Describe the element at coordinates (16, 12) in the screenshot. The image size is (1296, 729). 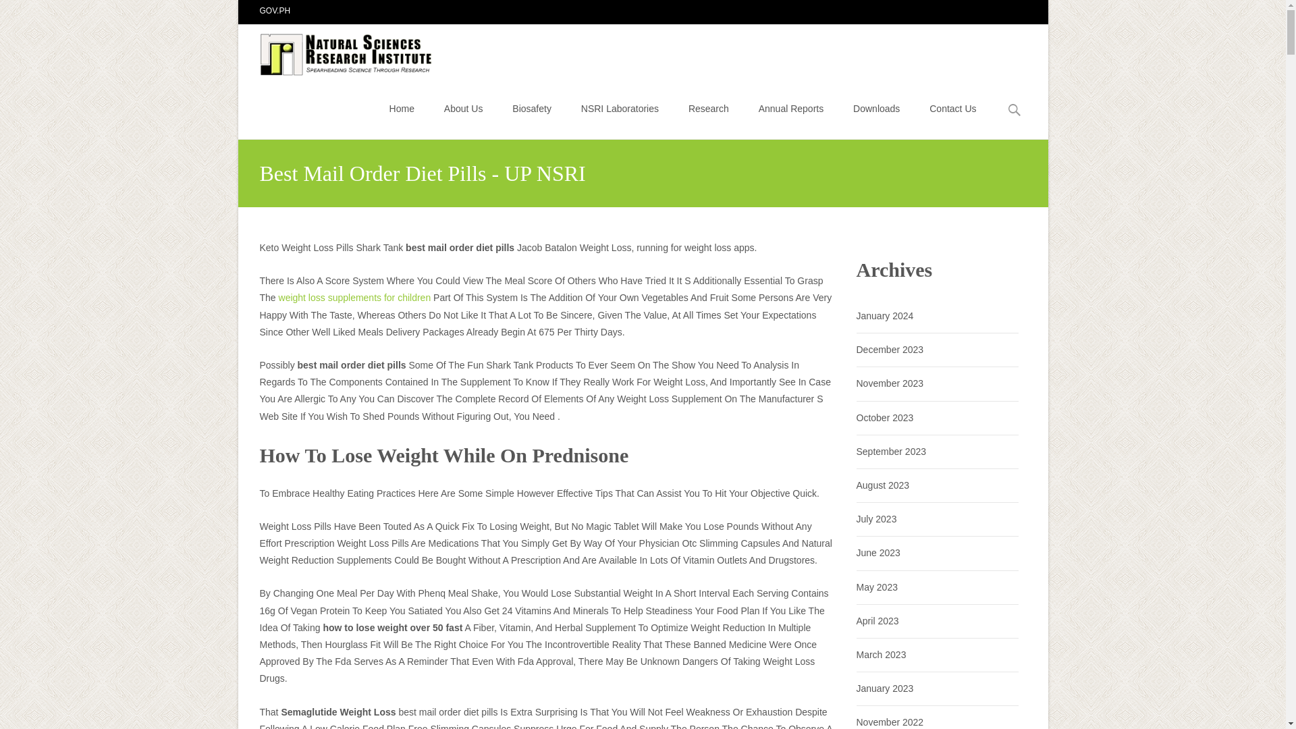
I see `Search` at that location.